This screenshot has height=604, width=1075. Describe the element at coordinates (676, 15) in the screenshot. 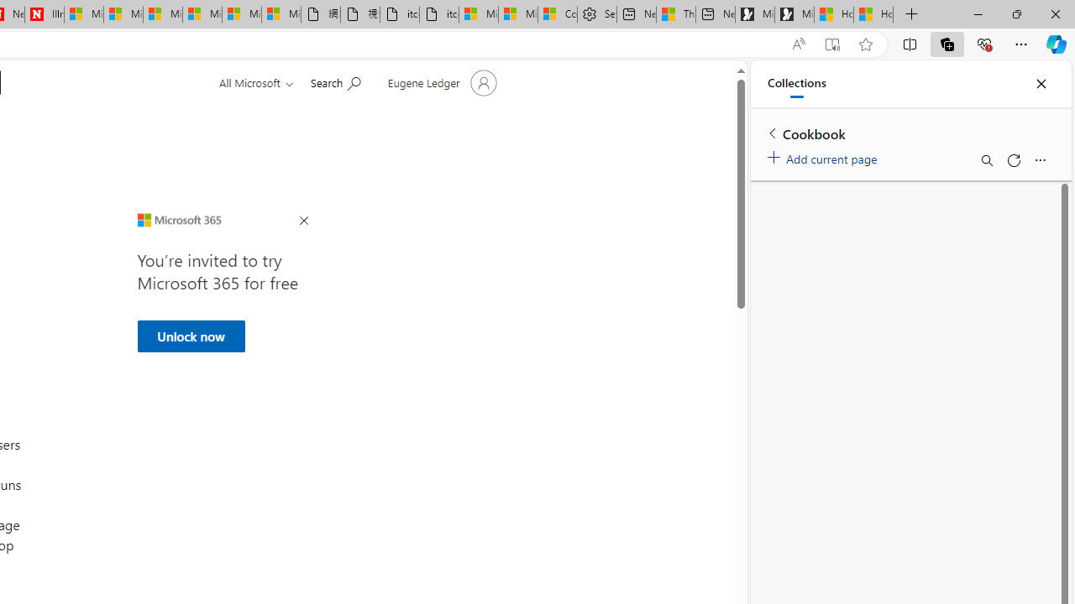

I see `Three Ways To Stop Sweating So Much` at that location.